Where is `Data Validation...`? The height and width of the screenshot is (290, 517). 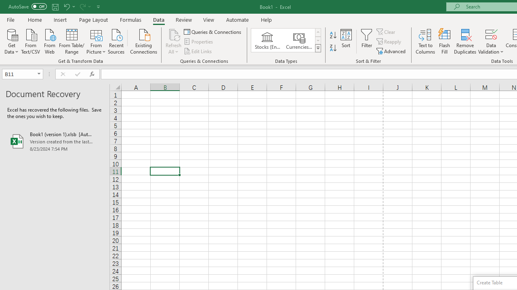 Data Validation... is located at coordinates (491, 34).